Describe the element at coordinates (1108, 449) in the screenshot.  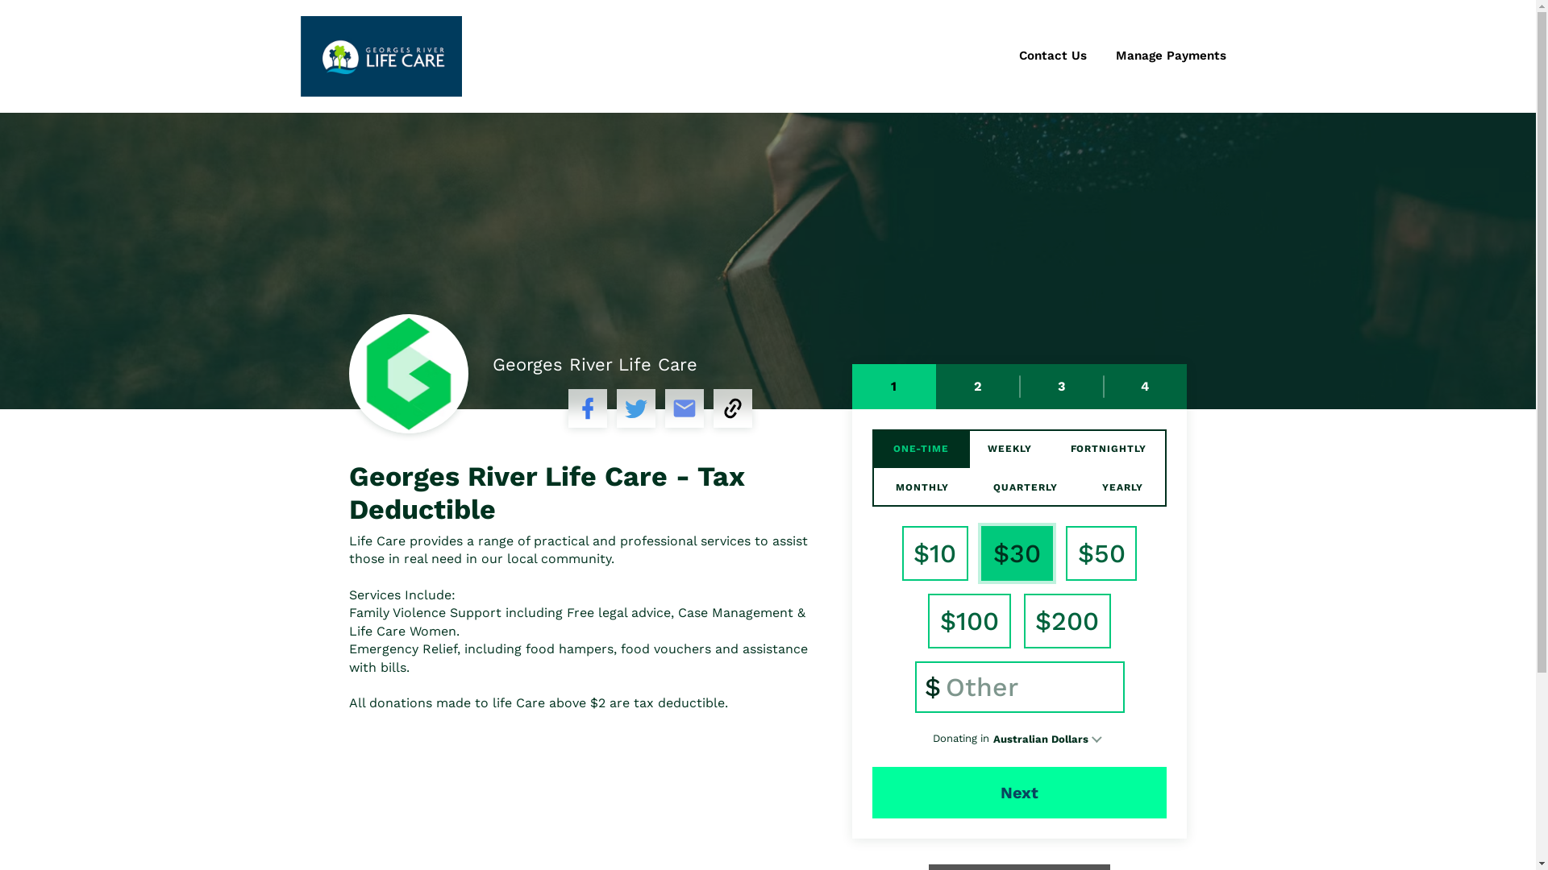
I see `FORTNIGHTLY` at that location.